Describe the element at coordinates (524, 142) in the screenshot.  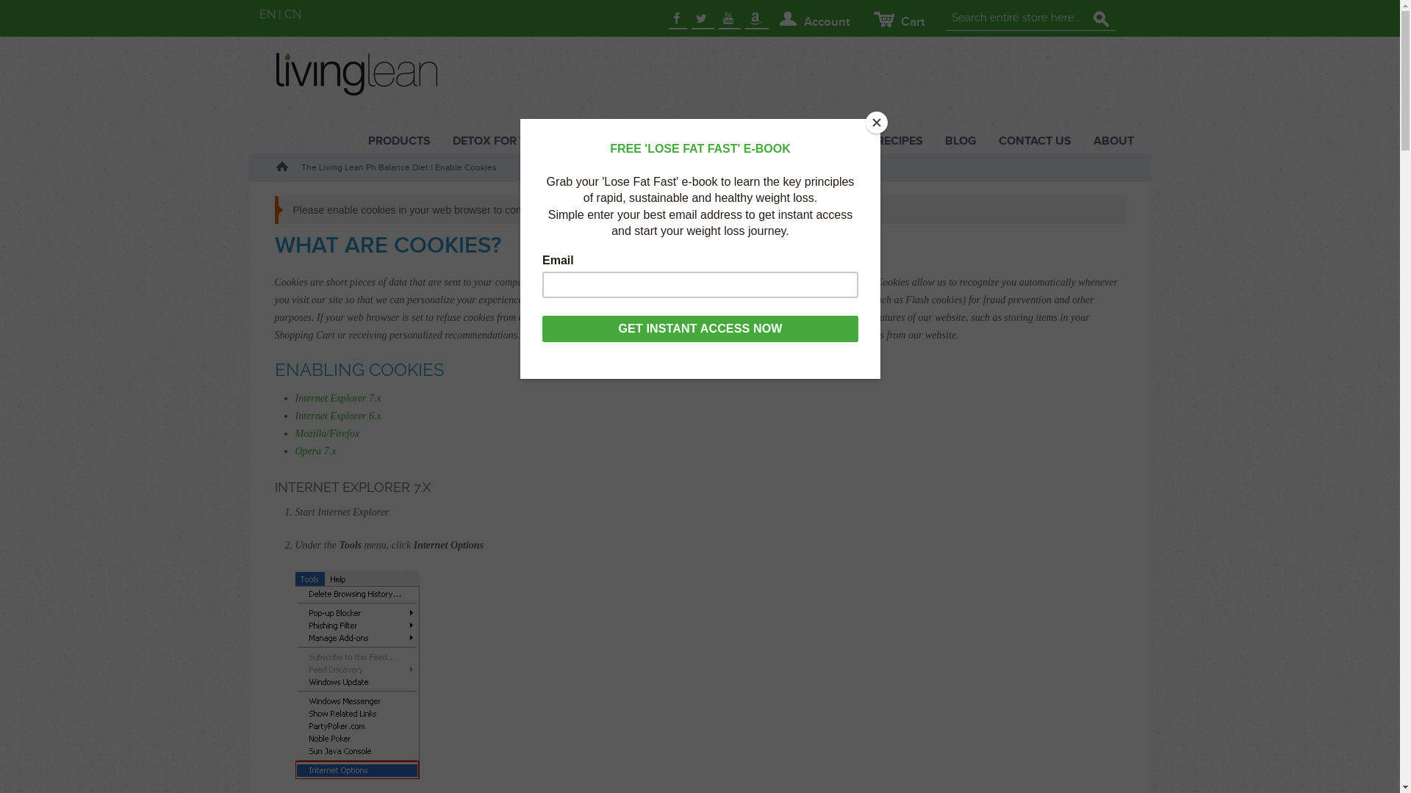
I see `DETOX FOR WEIGHT LOSS` at that location.